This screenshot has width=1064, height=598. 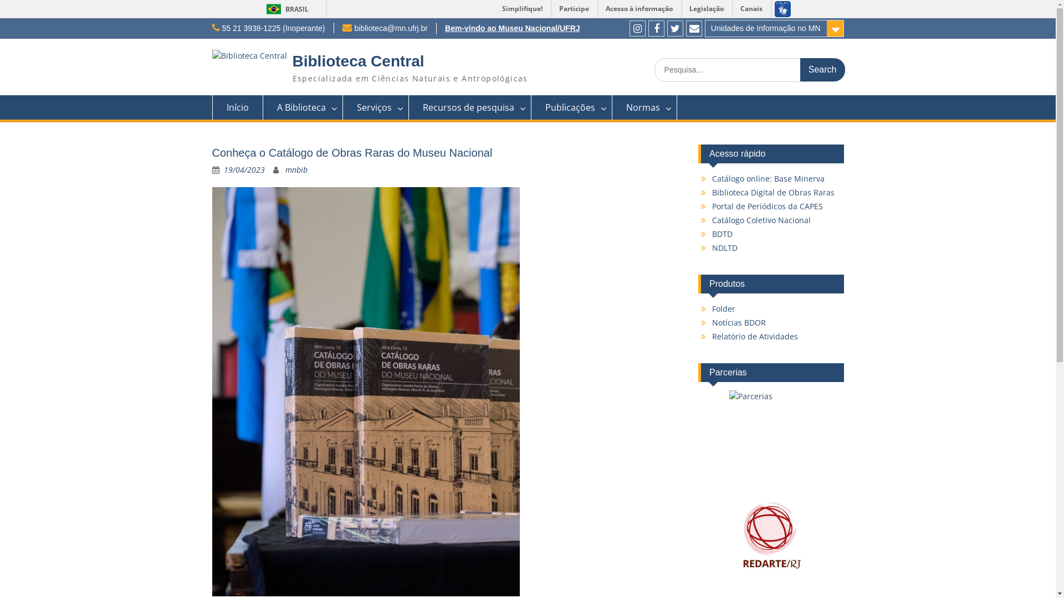 I want to click on BDTD, so click(x=723, y=234).